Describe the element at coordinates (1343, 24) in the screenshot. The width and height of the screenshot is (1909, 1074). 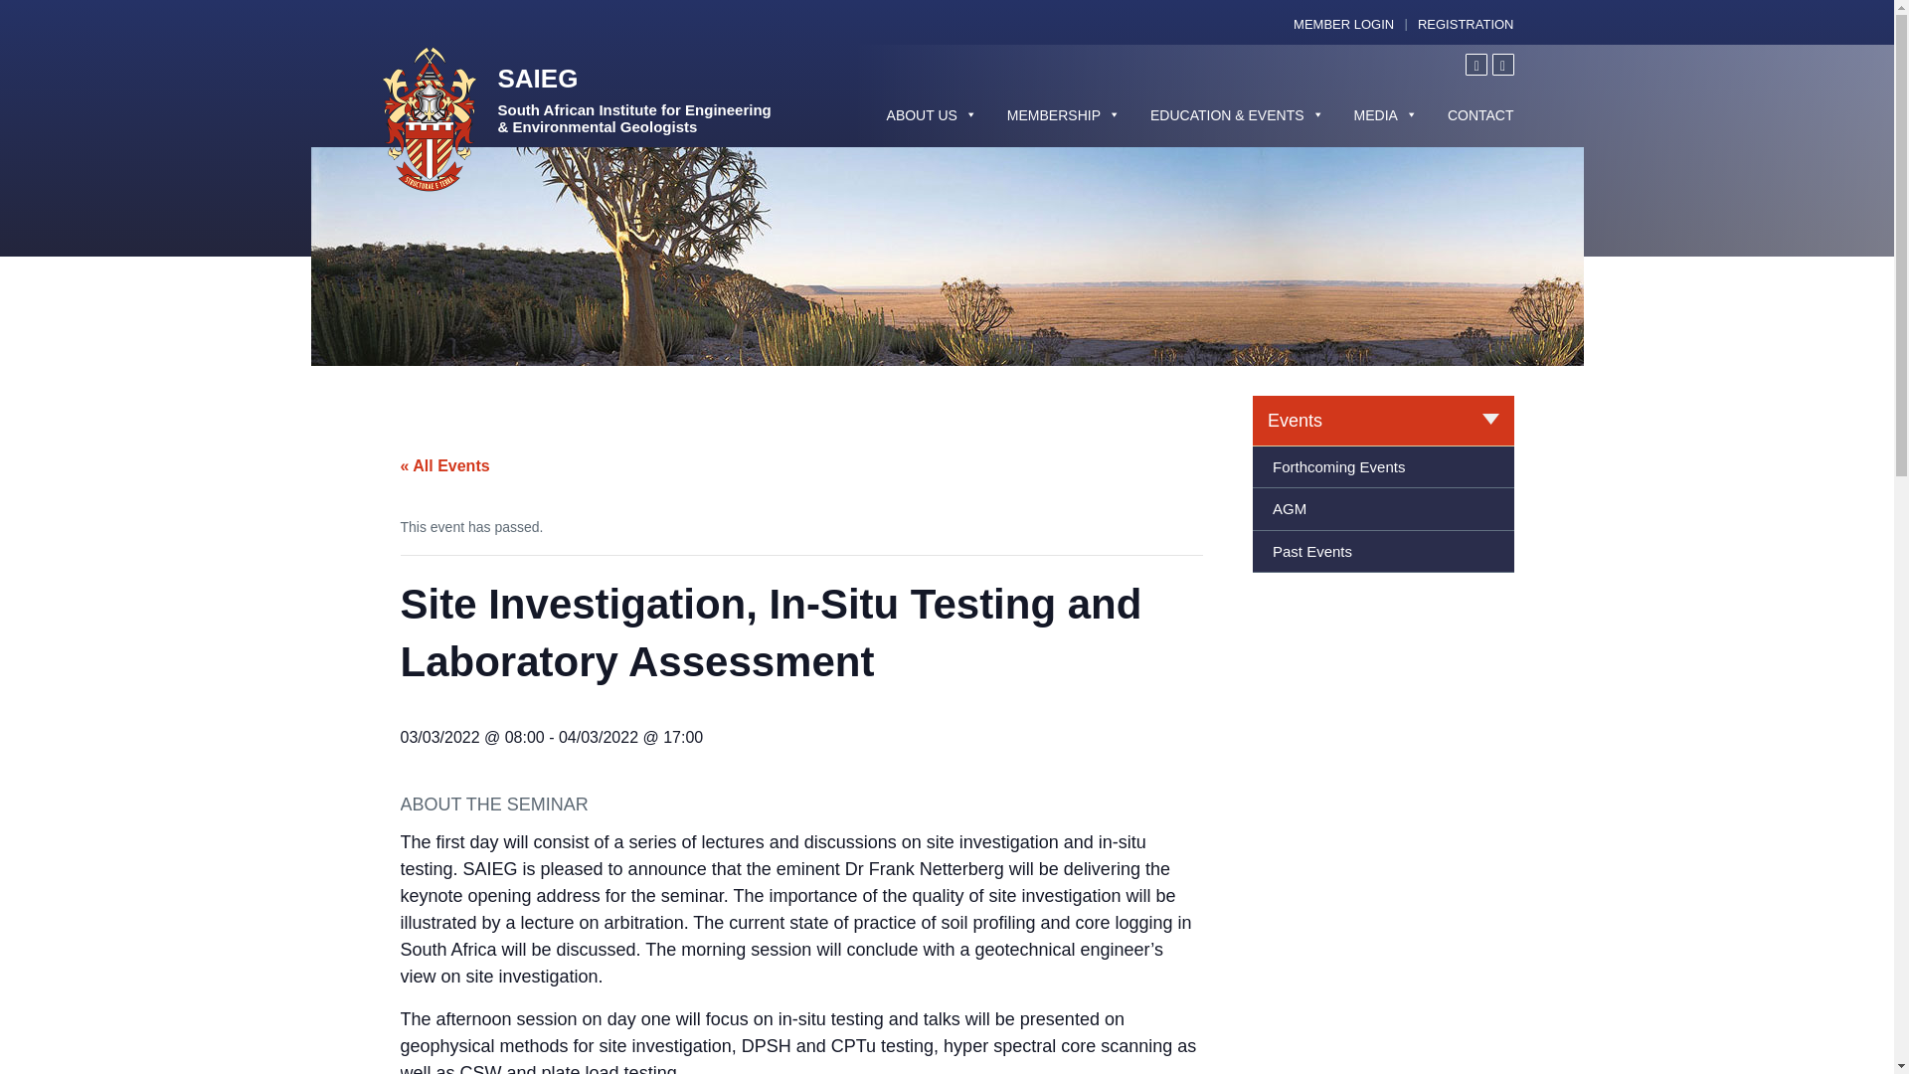
I see `MEMBER LOGIN` at that location.